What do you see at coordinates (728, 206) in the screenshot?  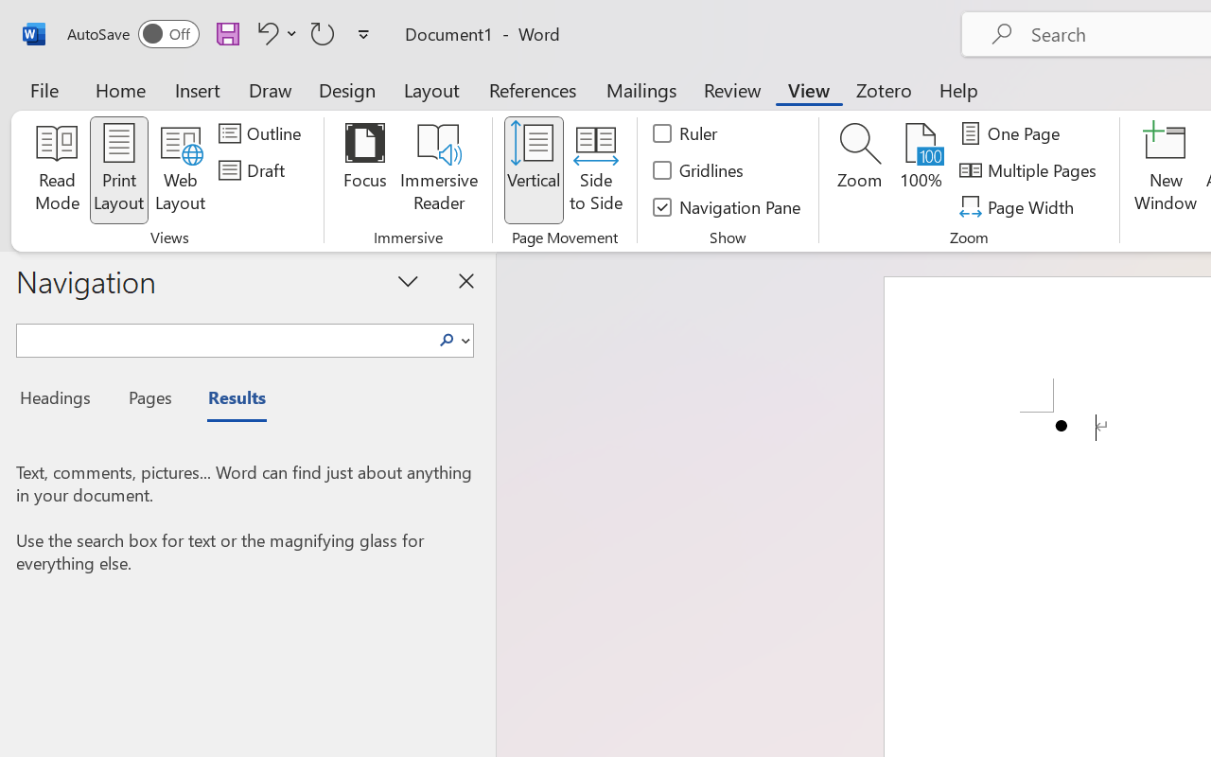 I see `Navigation Pane` at bounding box center [728, 206].